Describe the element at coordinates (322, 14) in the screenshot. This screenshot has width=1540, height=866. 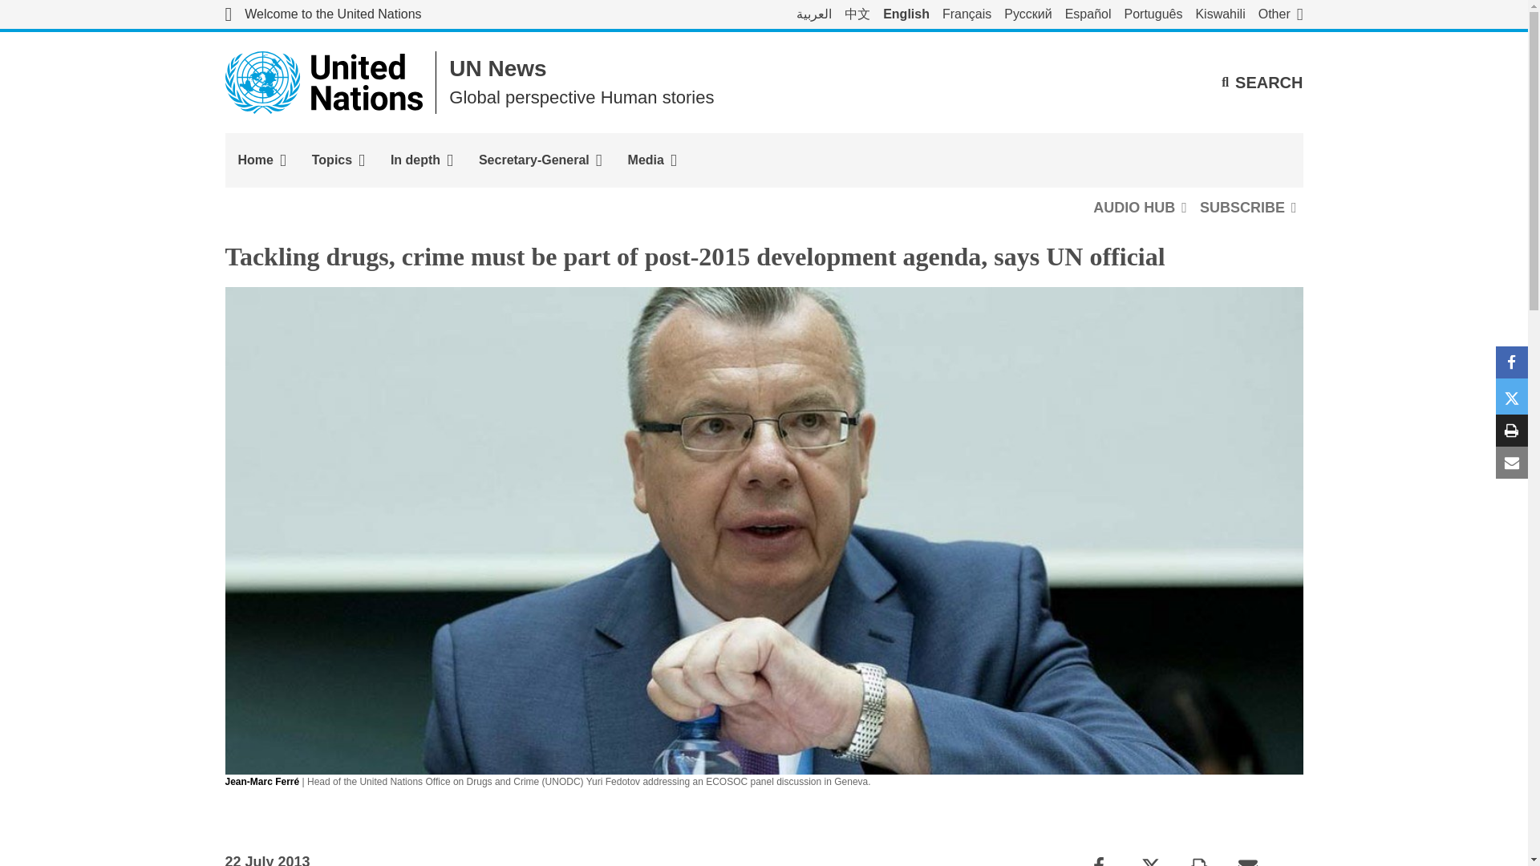
I see `United Nations` at that location.